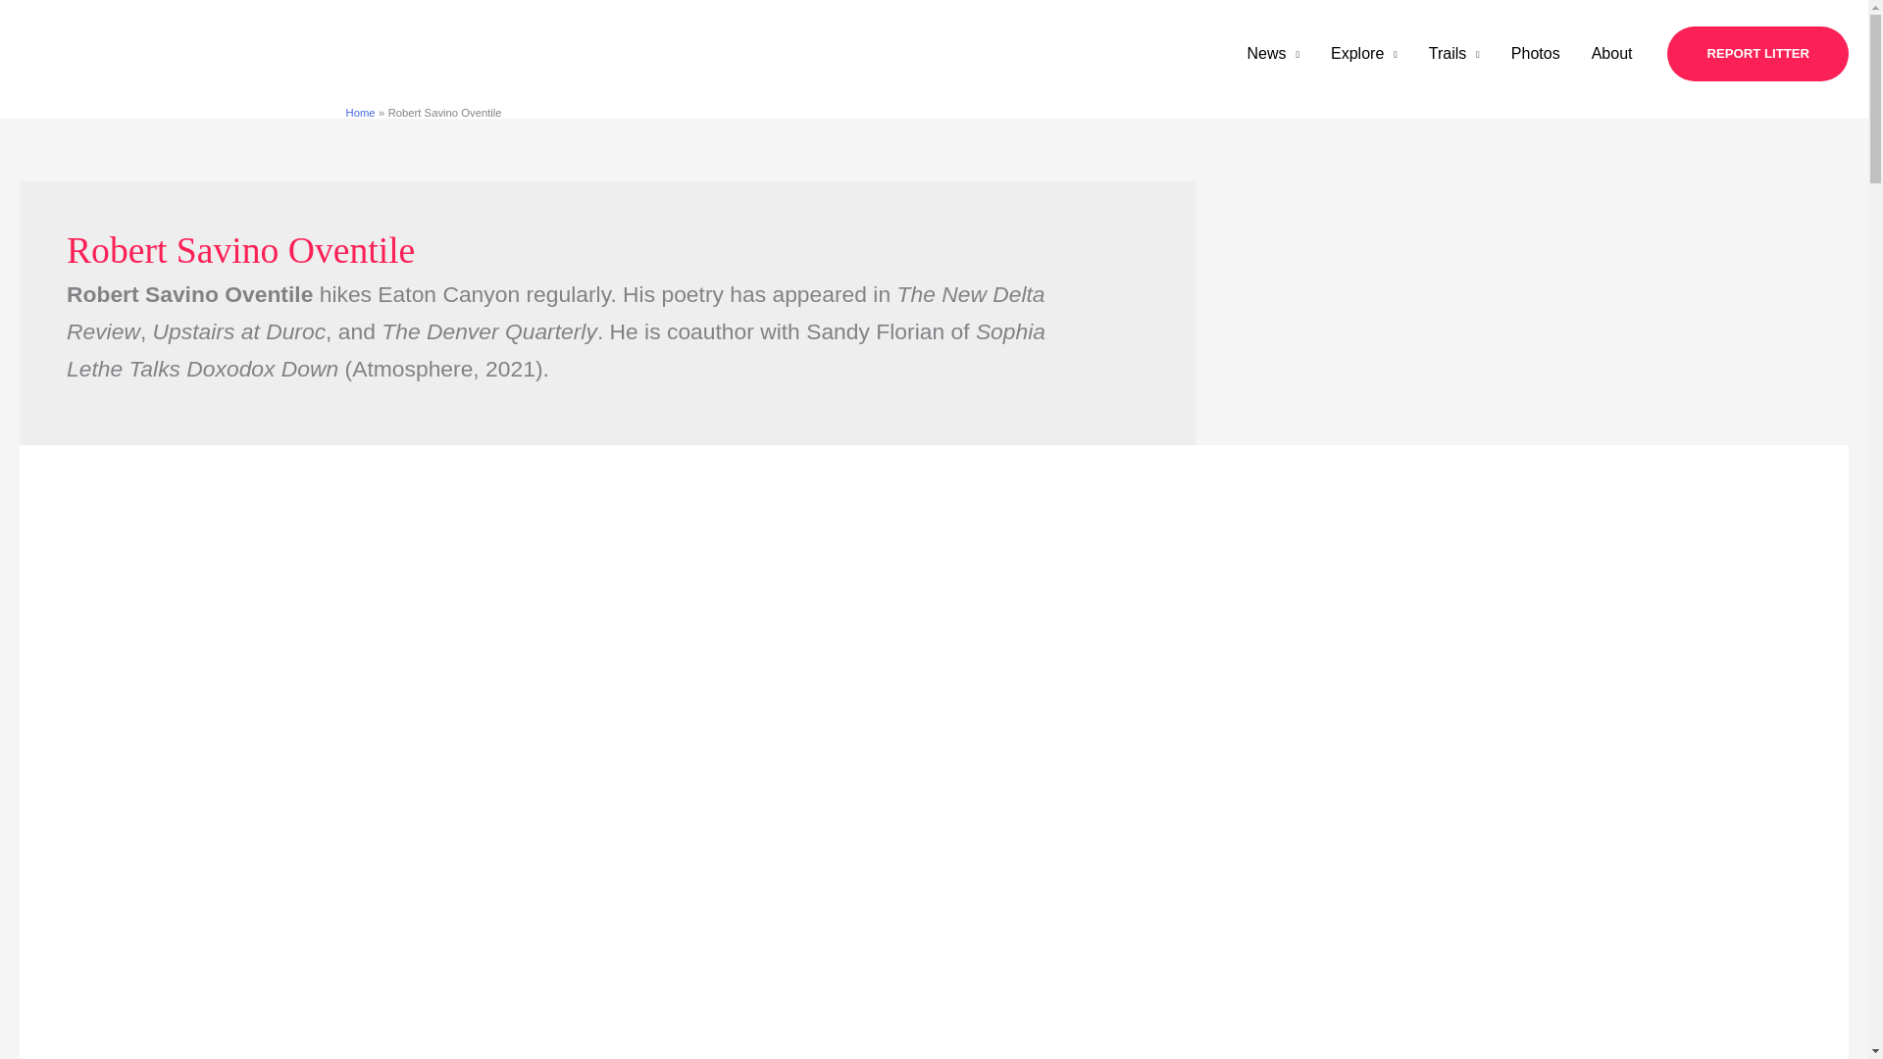 Image resolution: width=1883 pixels, height=1059 pixels. Describe the element at coordinates (1536, 53) in the screenshot. I see `Photos` at that location.